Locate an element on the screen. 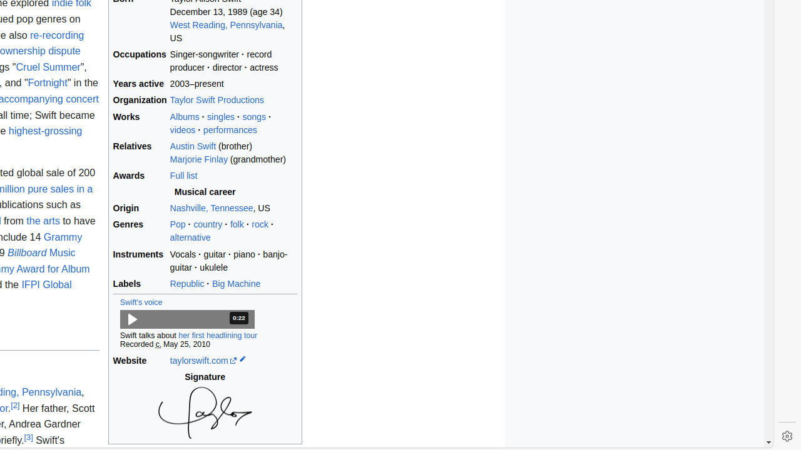  Albums · singles · songs ·videos · performances is located at coordinates (233, 124).